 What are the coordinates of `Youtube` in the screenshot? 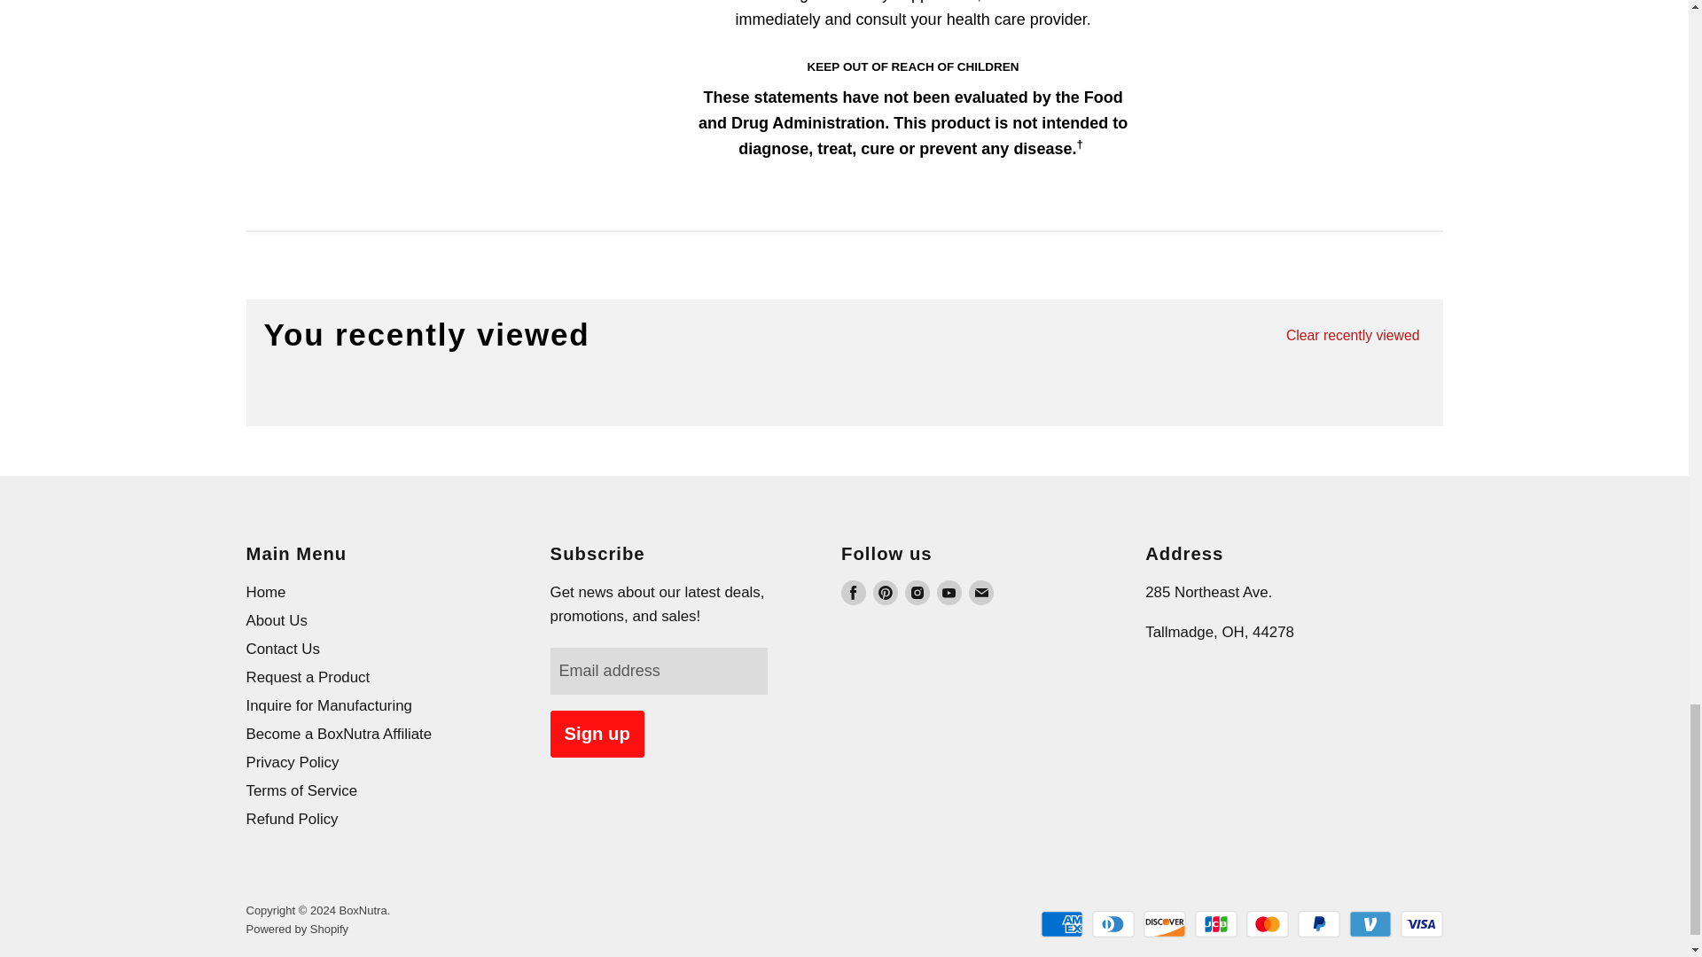 It's located at (949, 592).